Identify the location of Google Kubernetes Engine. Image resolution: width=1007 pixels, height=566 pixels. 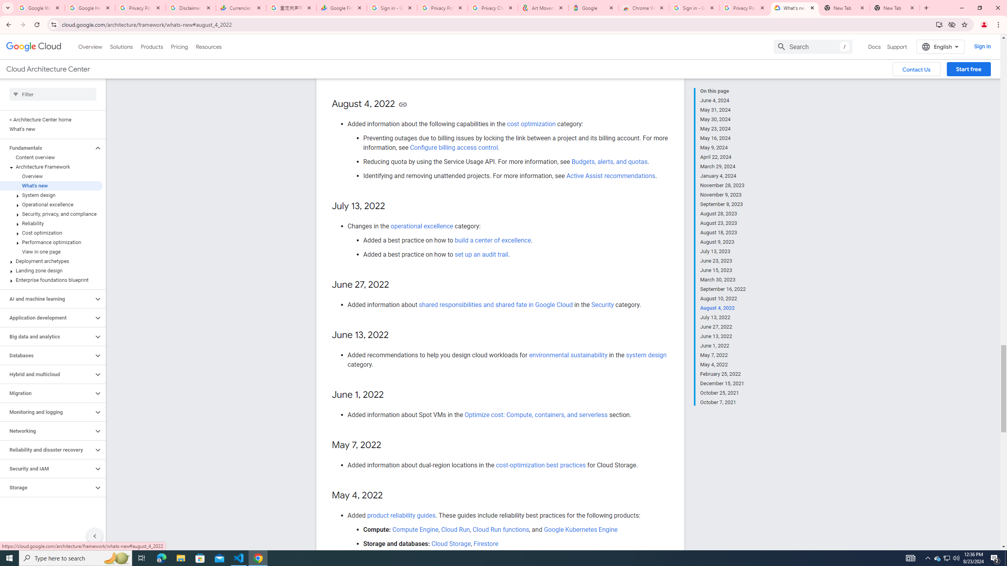
(581, 529).